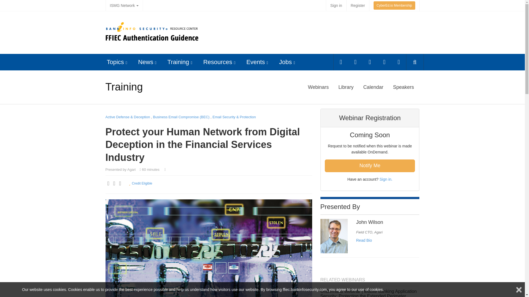 Image resolution: width=529 pixels, height=297 pixels. I want to click on CyberEd.io Membership, so click(394, 5).